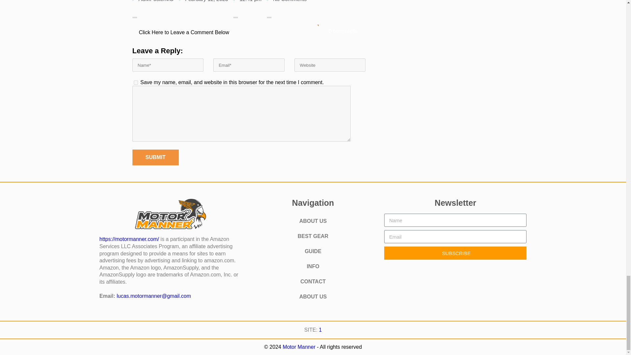 This screenshot has height=355, width=631. I want to click on SUBMIT, so click(155, 157).